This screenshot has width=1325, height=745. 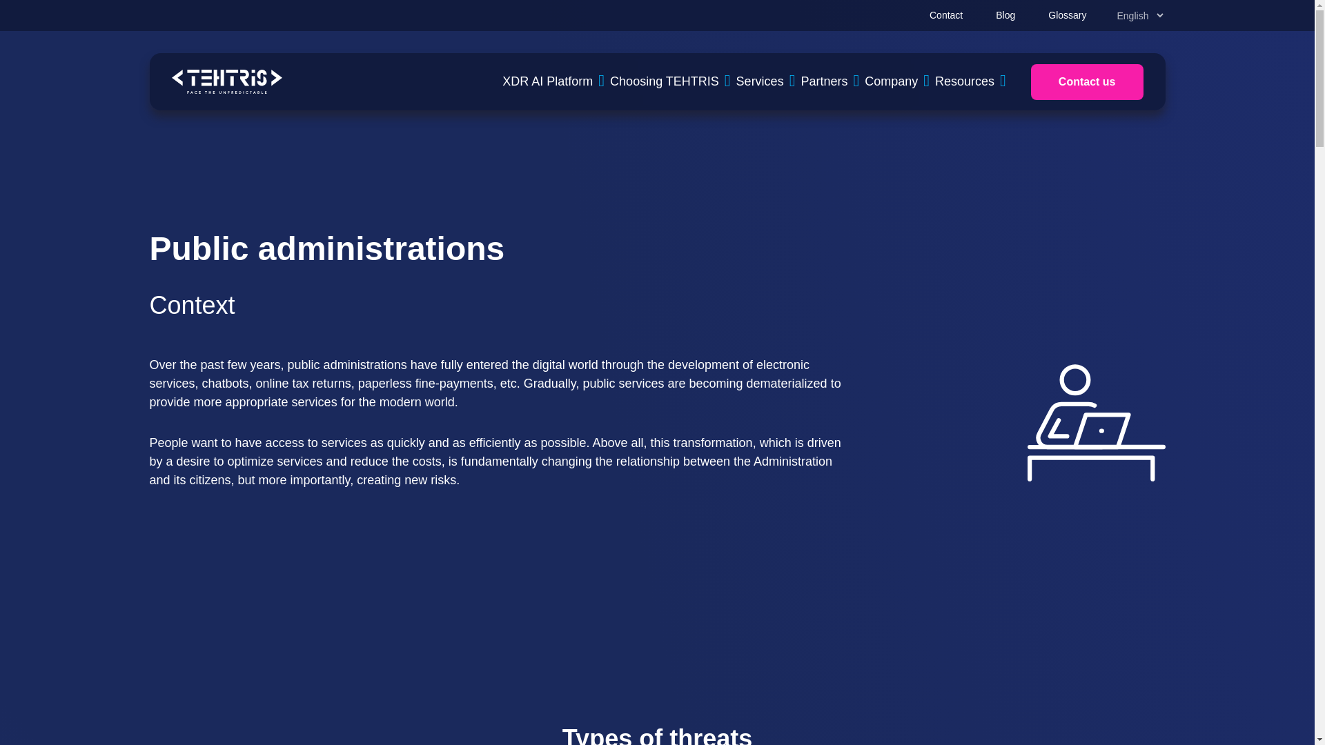 What do you see at coordinates (1005, 15) in the screenshot?
I see `Blog` at bounding box center [1005, 15].